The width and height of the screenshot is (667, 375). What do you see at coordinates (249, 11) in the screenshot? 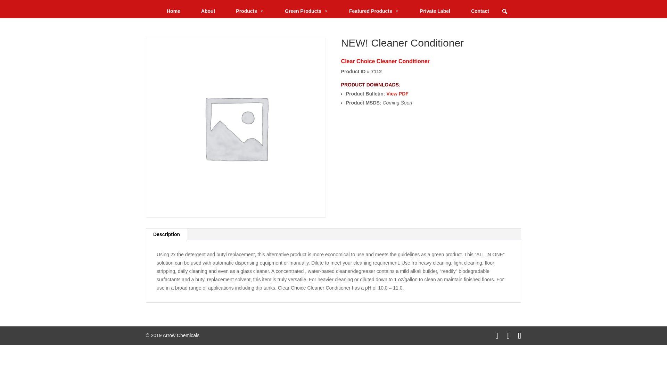
I see `Products` at bounding box center [249, 11].